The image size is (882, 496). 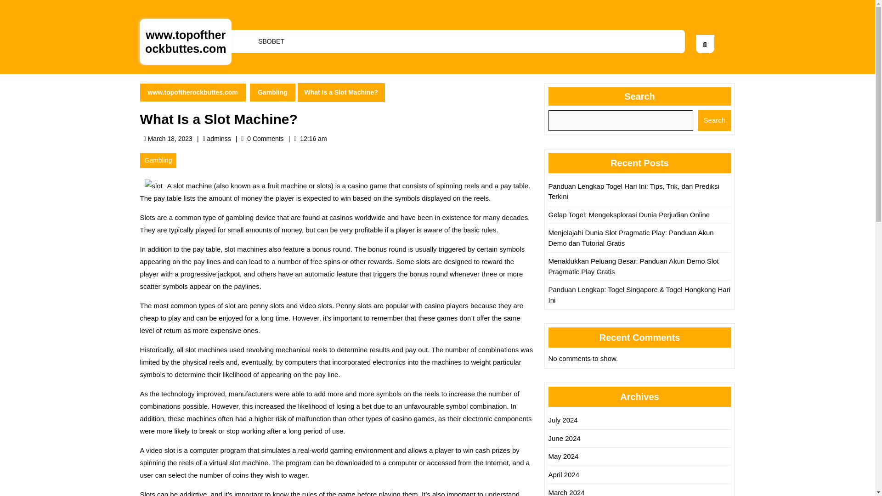 What do you see at coordinates (158, 160) in the screenshot?
I see `Gambling` at bounding box center [158, 160].